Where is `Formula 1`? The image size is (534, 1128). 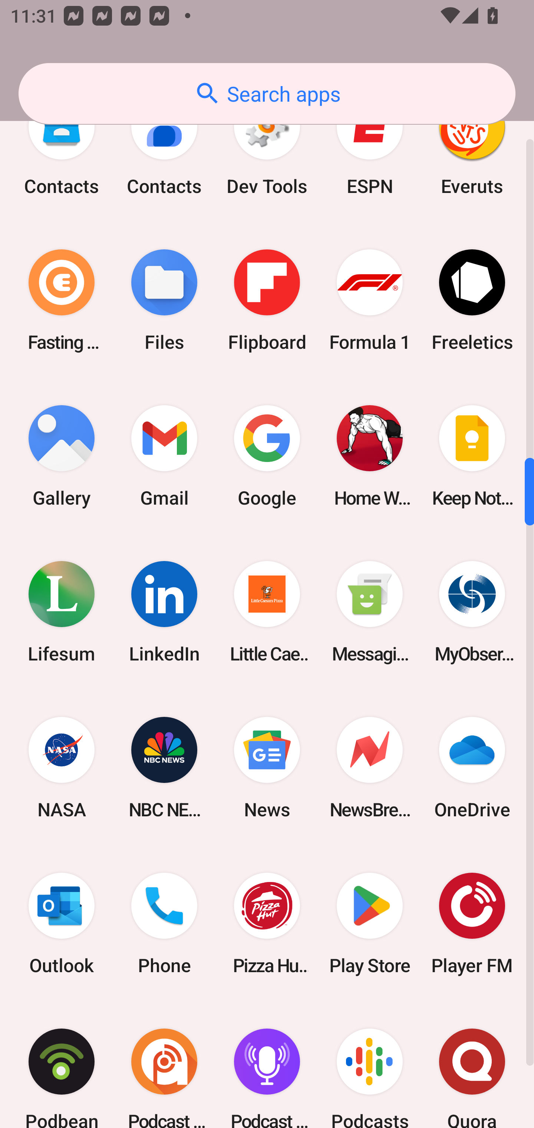
Formula 1 is located at coordinates (369, 300).